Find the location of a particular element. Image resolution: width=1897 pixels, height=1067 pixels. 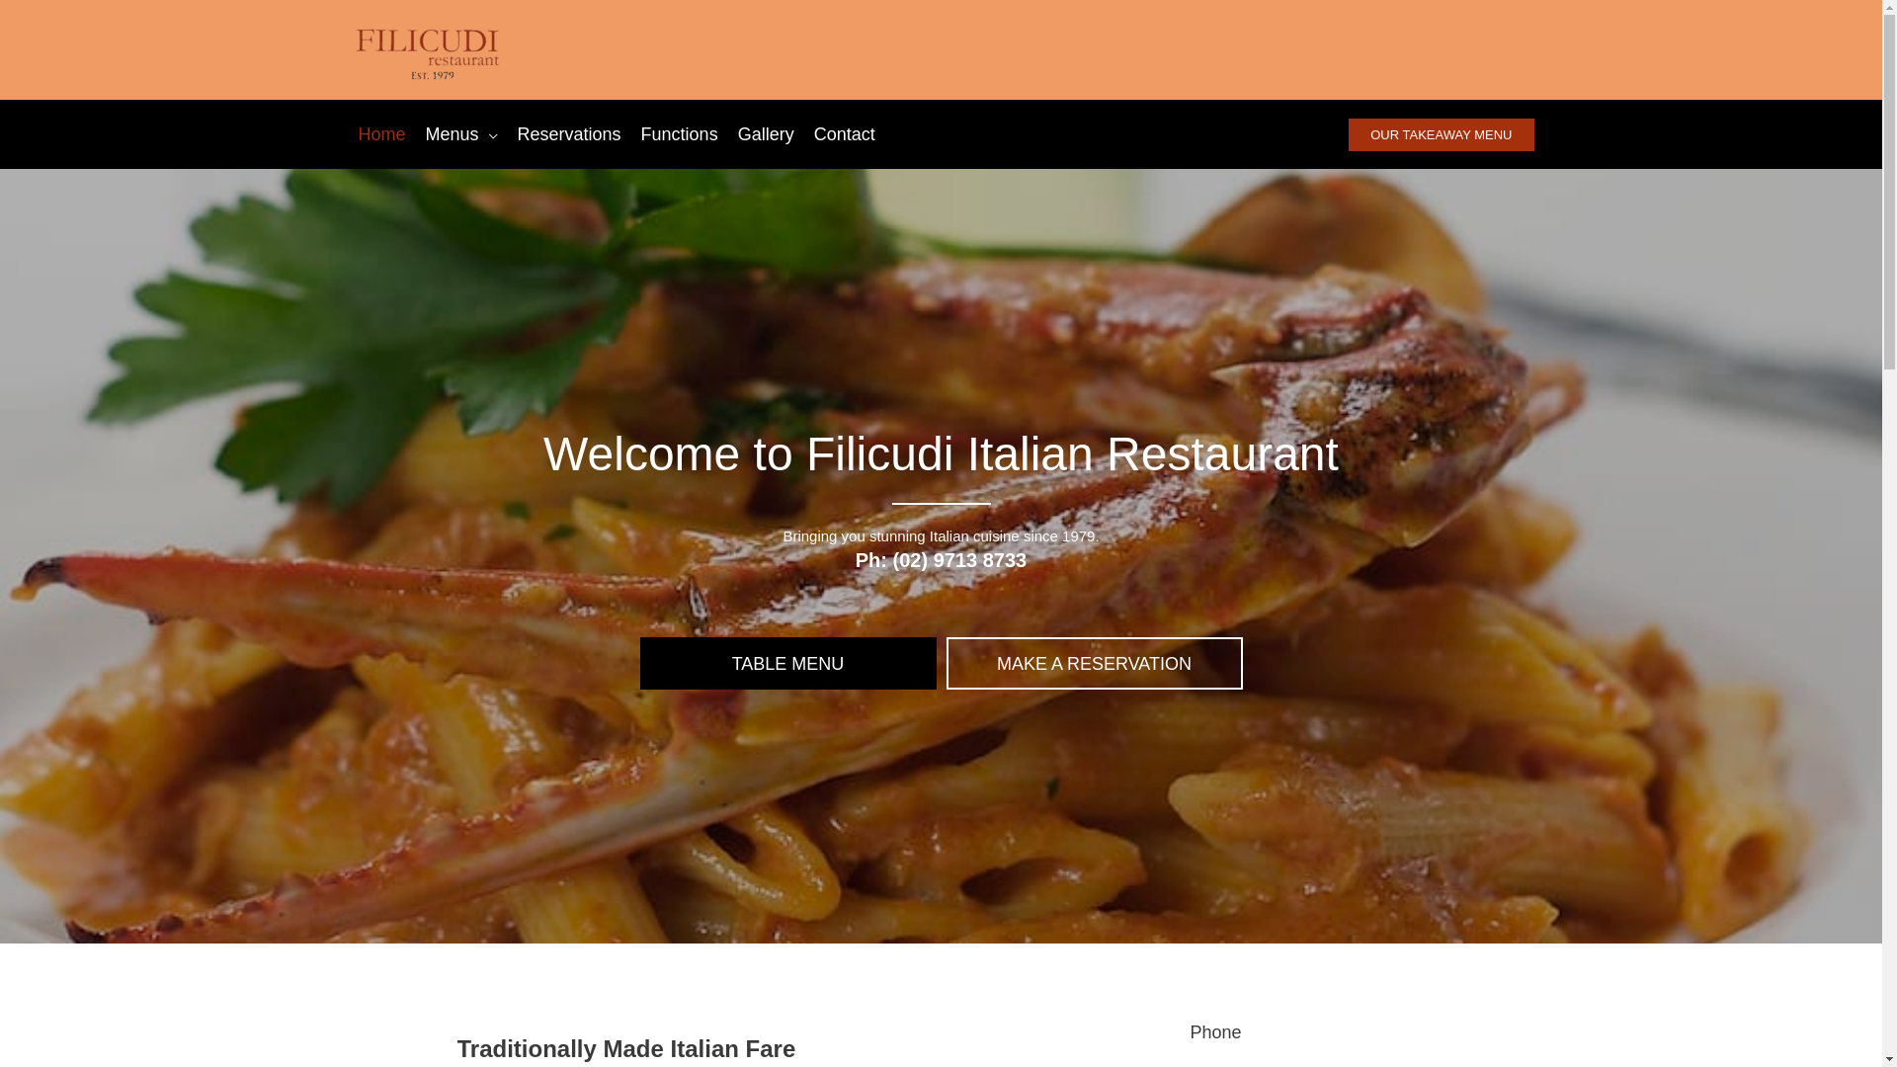

MAKE A RESERVATION is located at coordinates (1095, 664).